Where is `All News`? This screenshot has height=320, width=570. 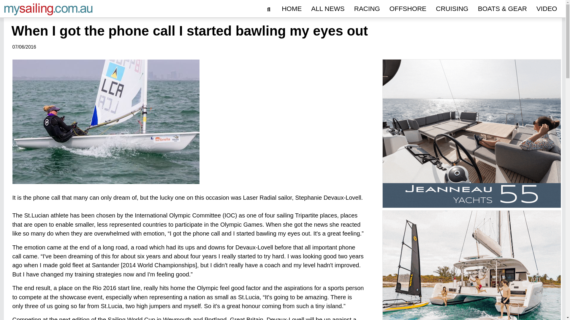
All News is located at coordinates (328, 9).